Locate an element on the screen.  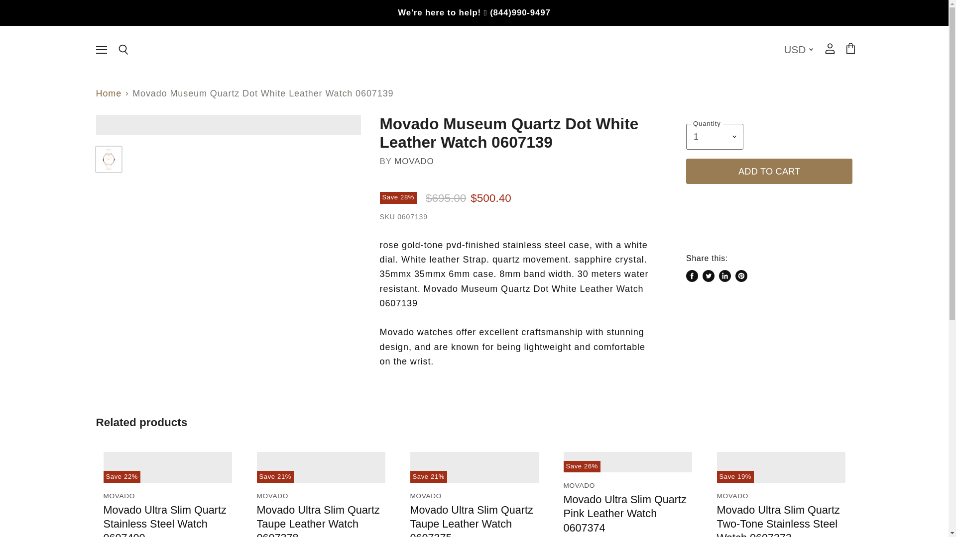
Share on Facebook is located at coordinates (692, 276).